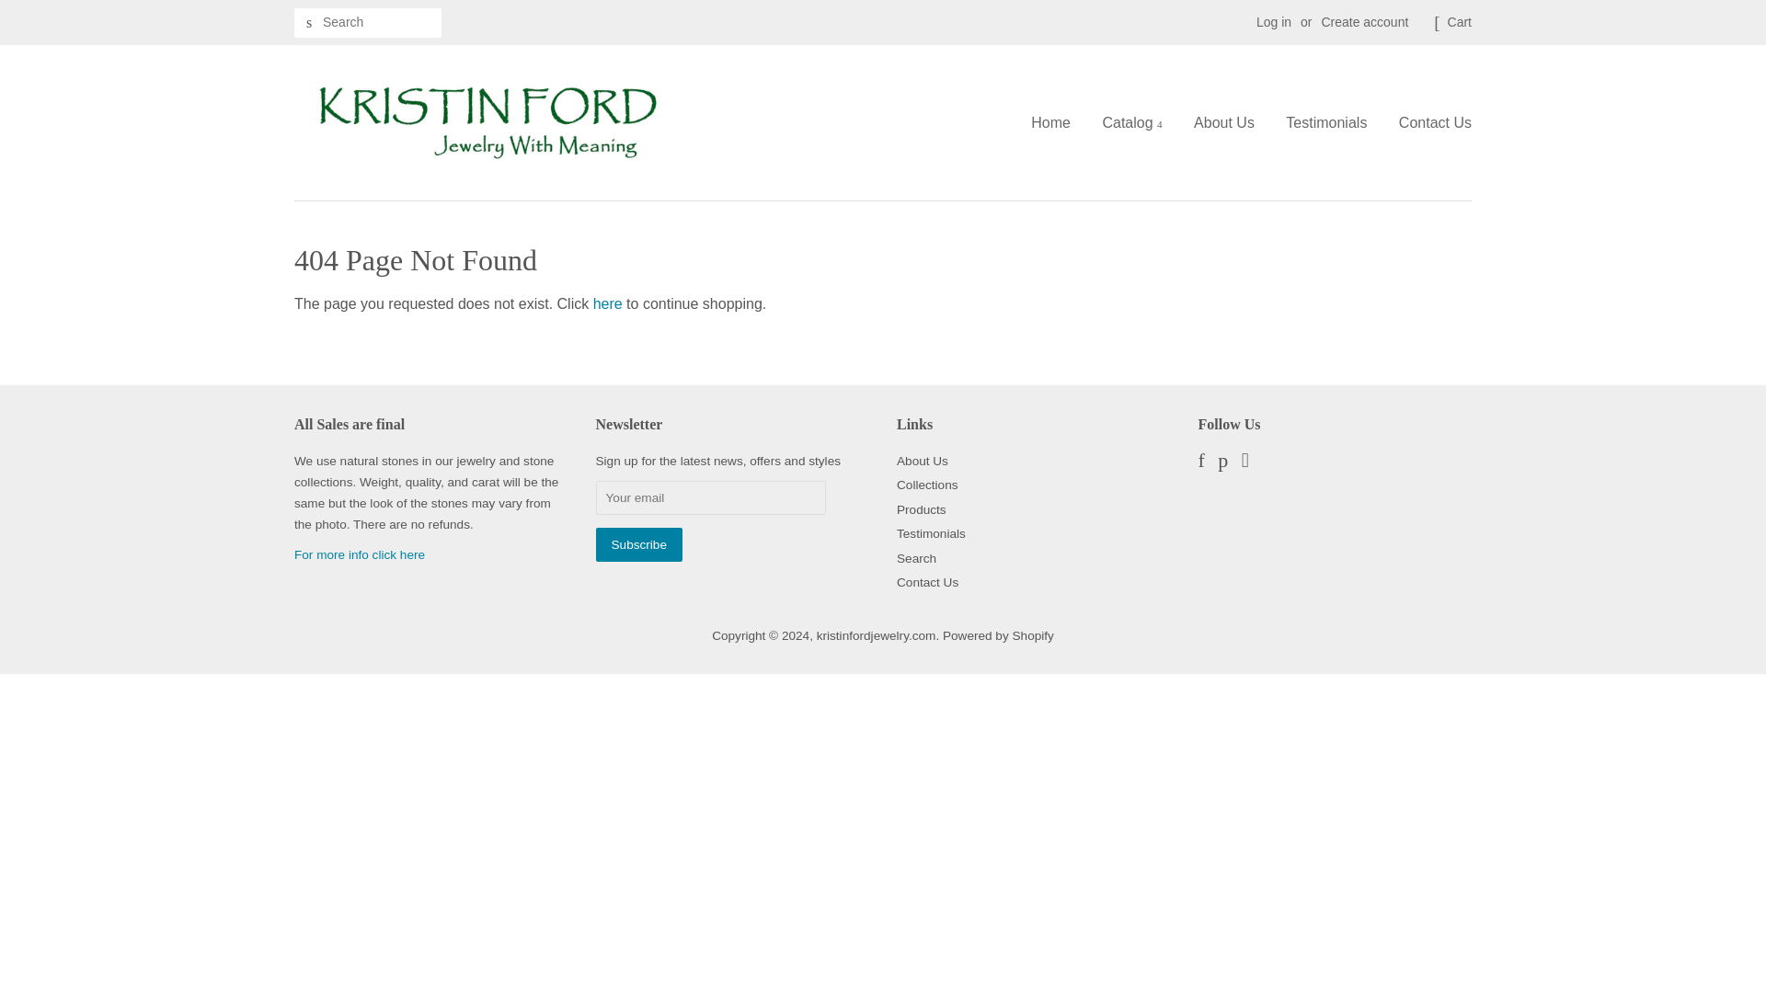  Describe the element at coordinates (1273, 22) in the screenshot. I see `Log in` at that location.